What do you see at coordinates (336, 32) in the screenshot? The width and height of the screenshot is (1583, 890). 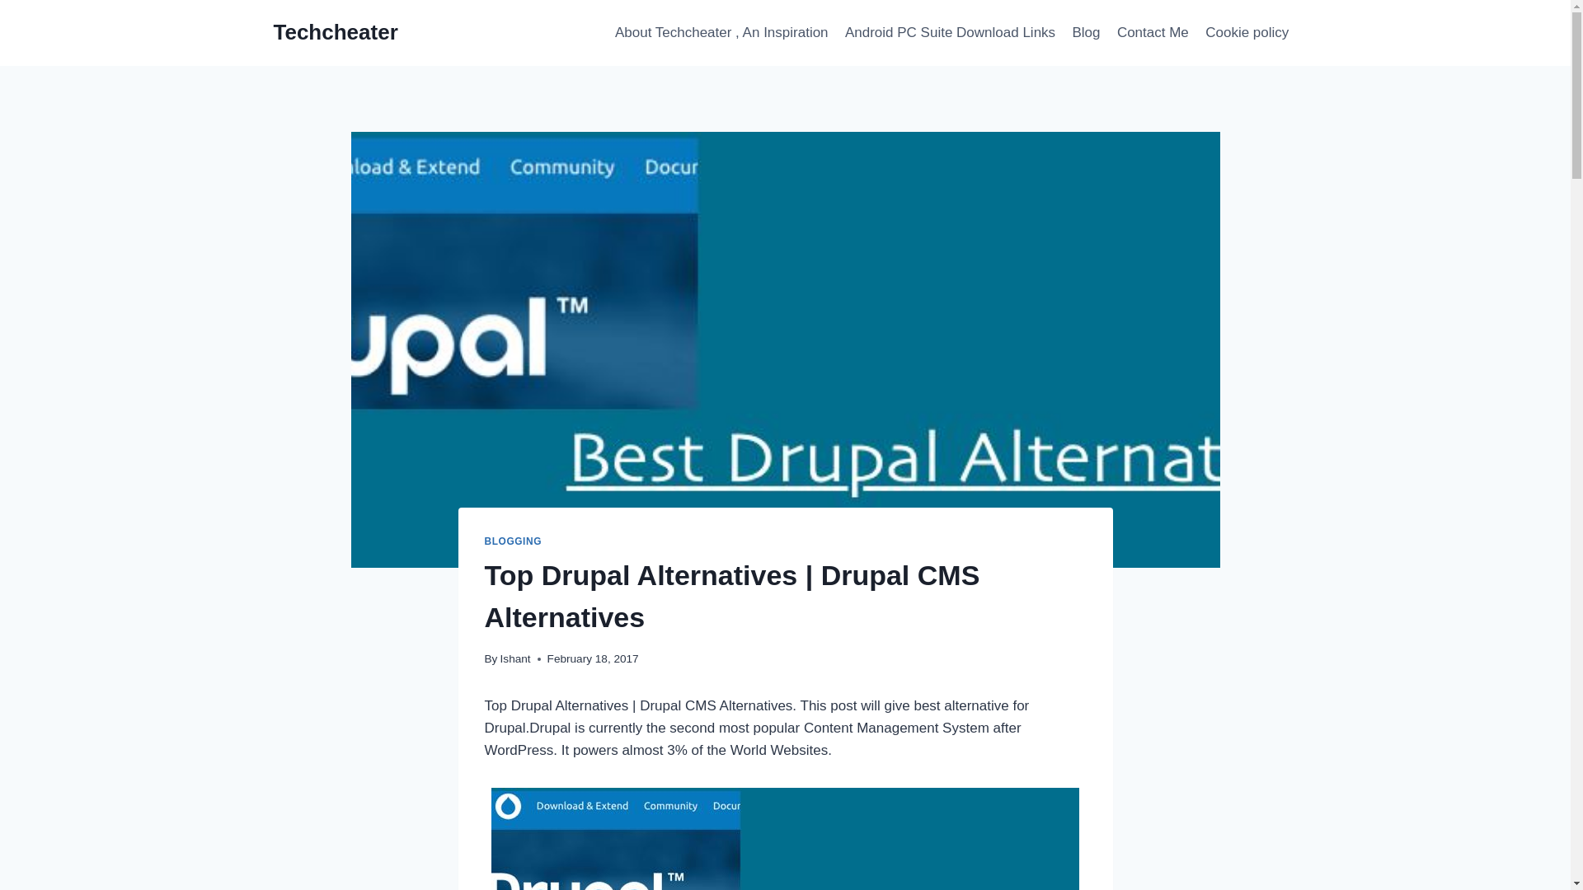 I see `Techcheater` at bounding box center [336, 32].